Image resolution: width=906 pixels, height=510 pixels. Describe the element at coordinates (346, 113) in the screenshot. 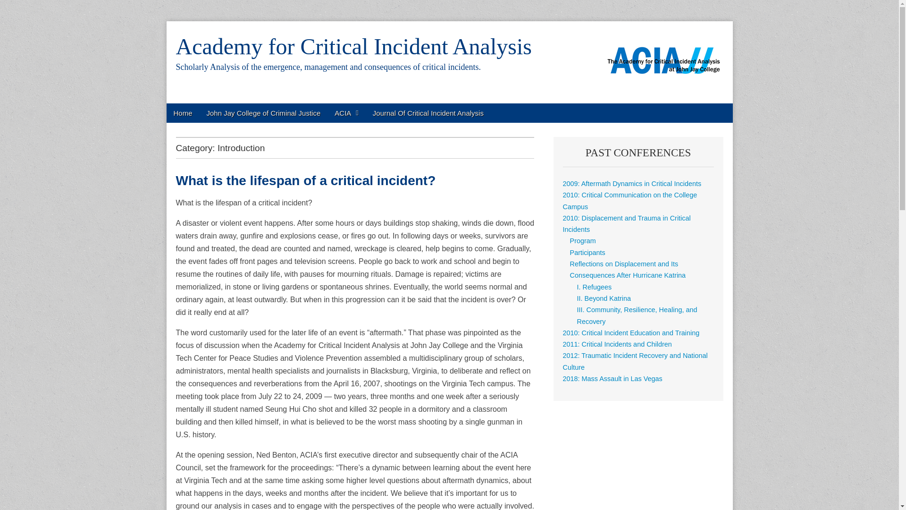

I see `ACIA` at that location.